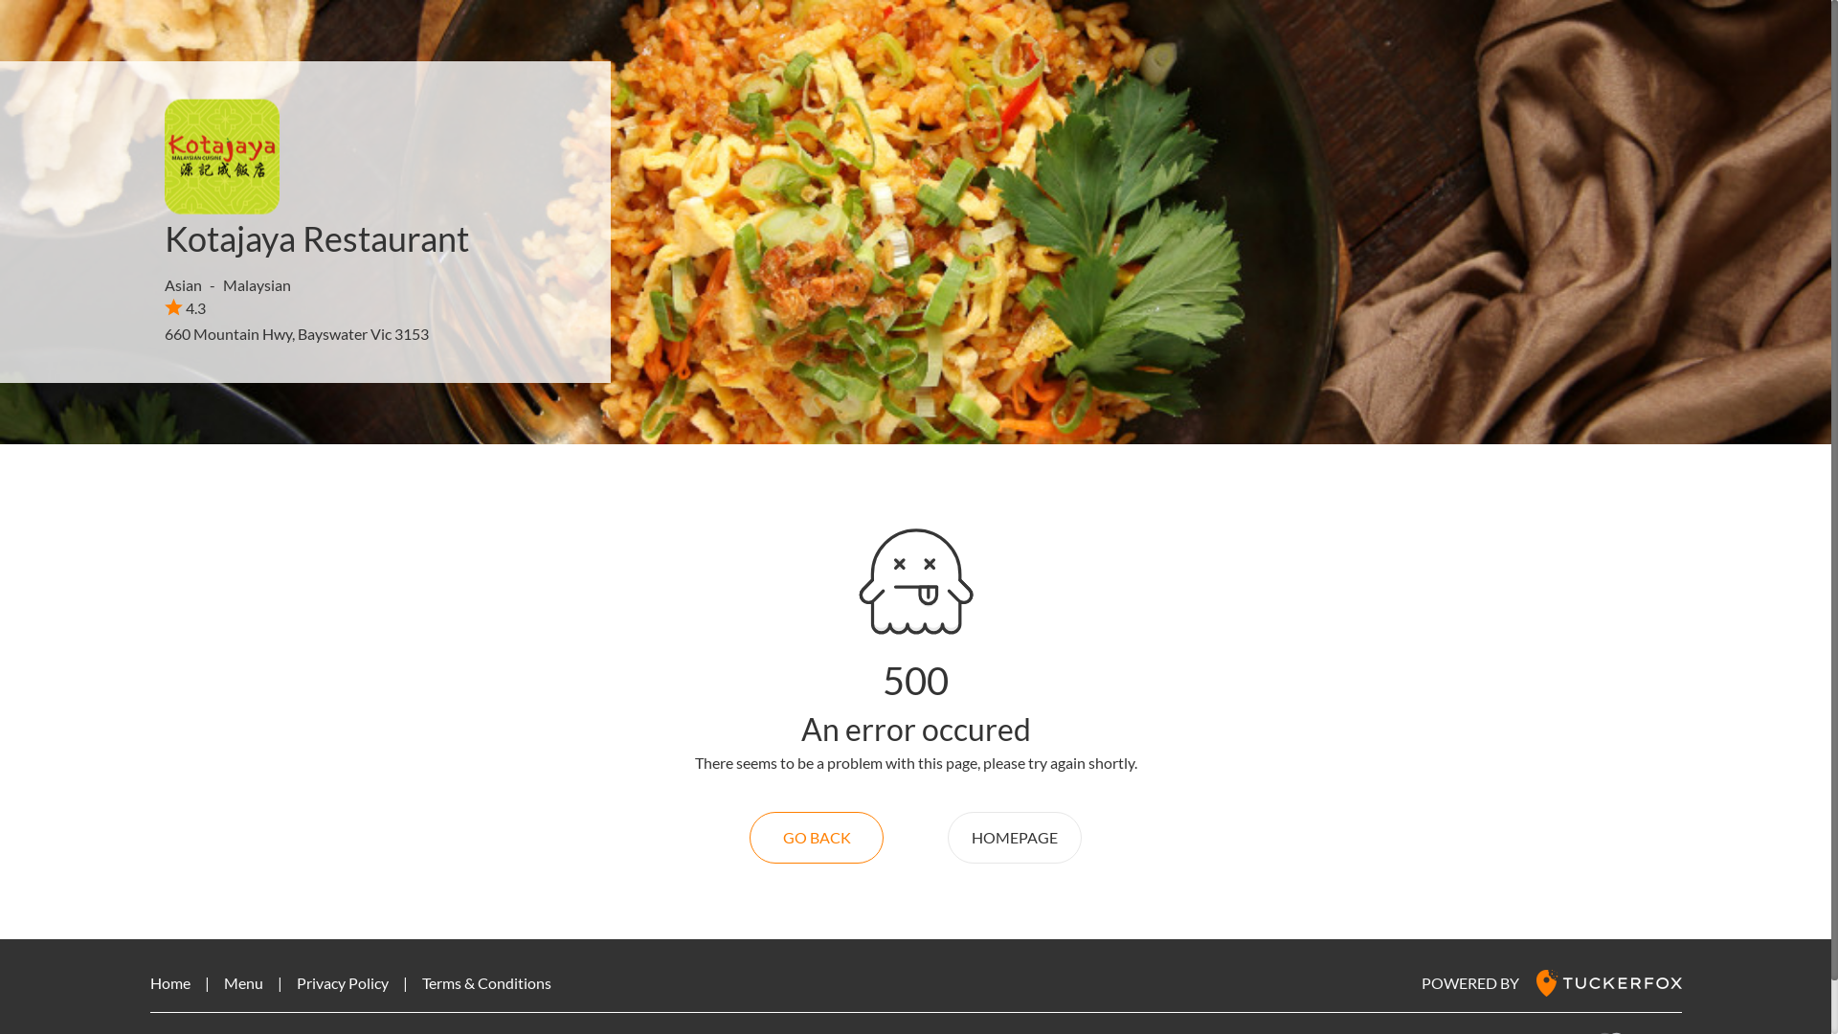  Describe the element at coordinates (486, 982) in the screenshot. I see `Terms & Conditions` at that location.